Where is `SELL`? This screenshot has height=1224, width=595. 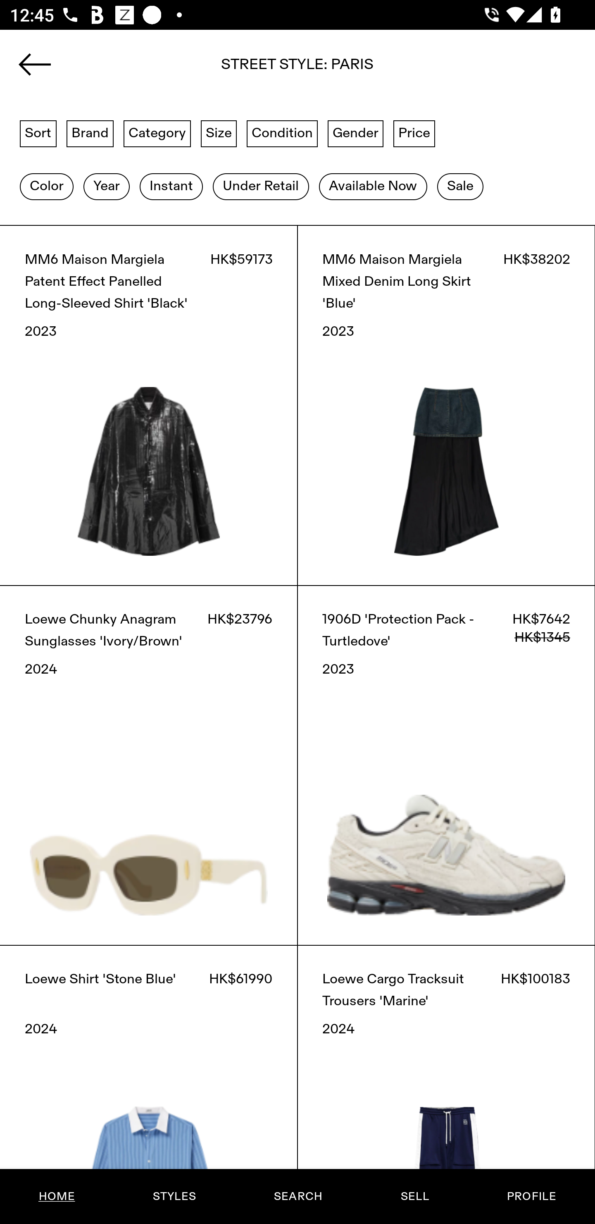
SELL is located at coordinates (414, 1196).